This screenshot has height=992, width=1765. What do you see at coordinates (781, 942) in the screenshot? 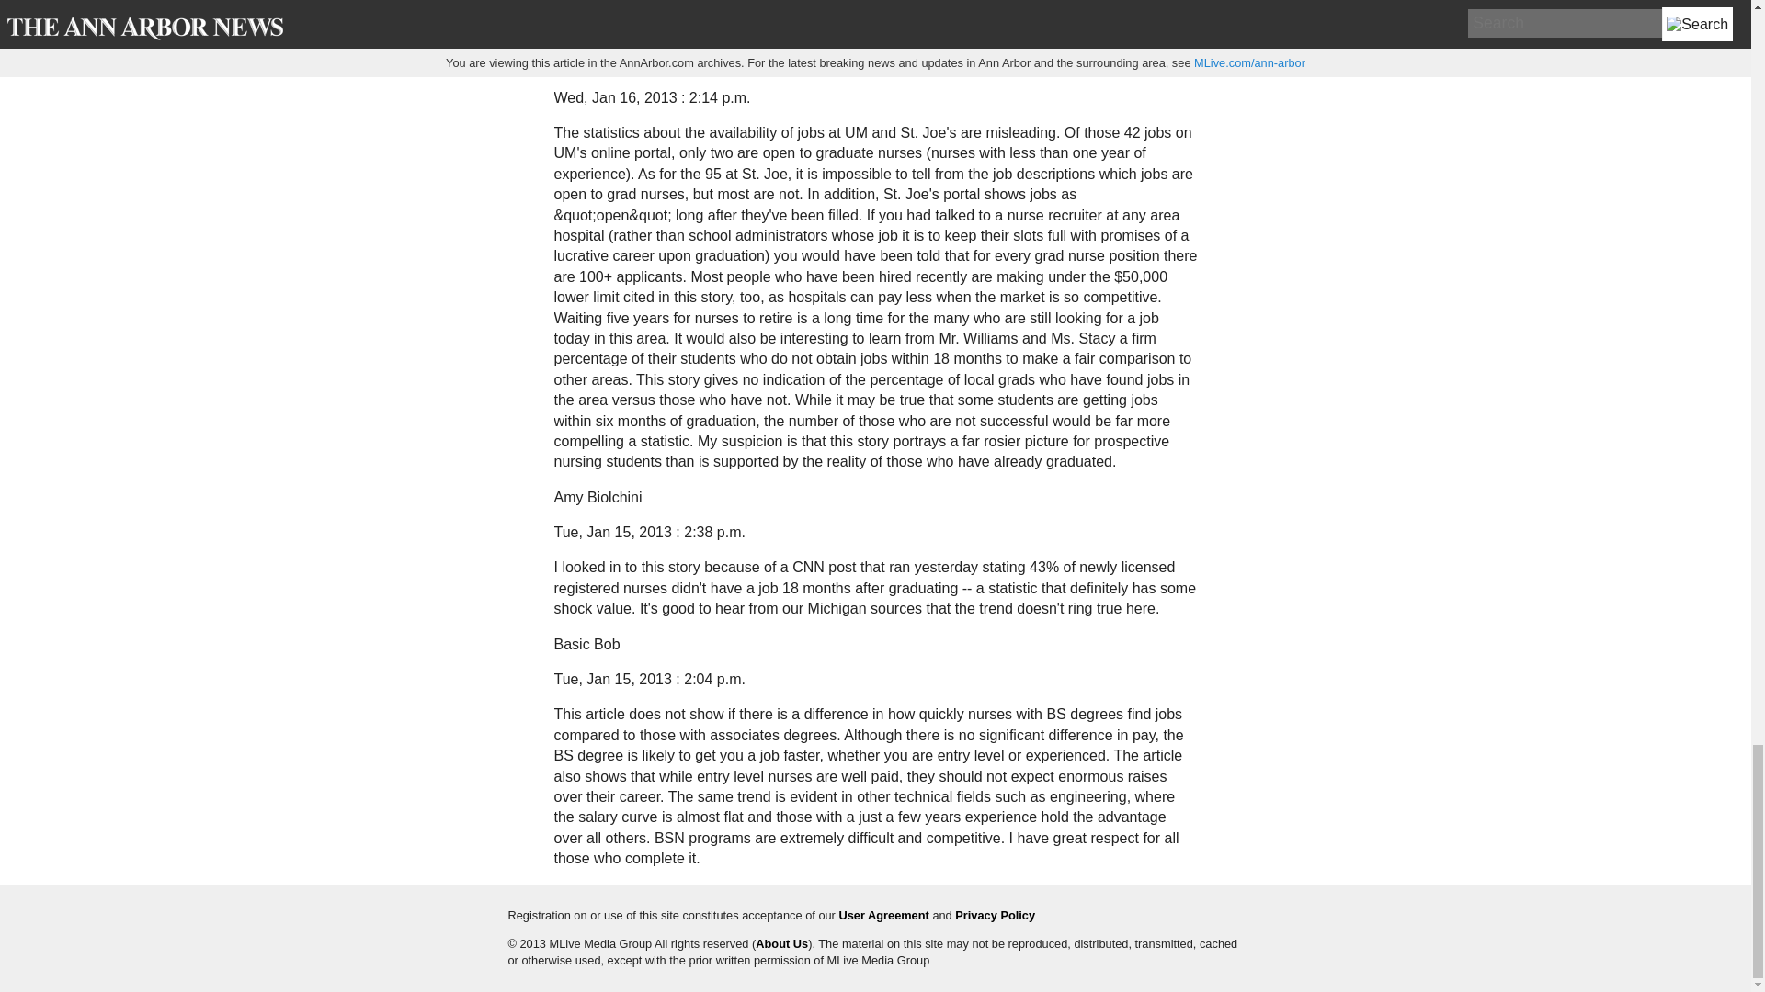
I see `About Us` at bounding box center [781, 942].